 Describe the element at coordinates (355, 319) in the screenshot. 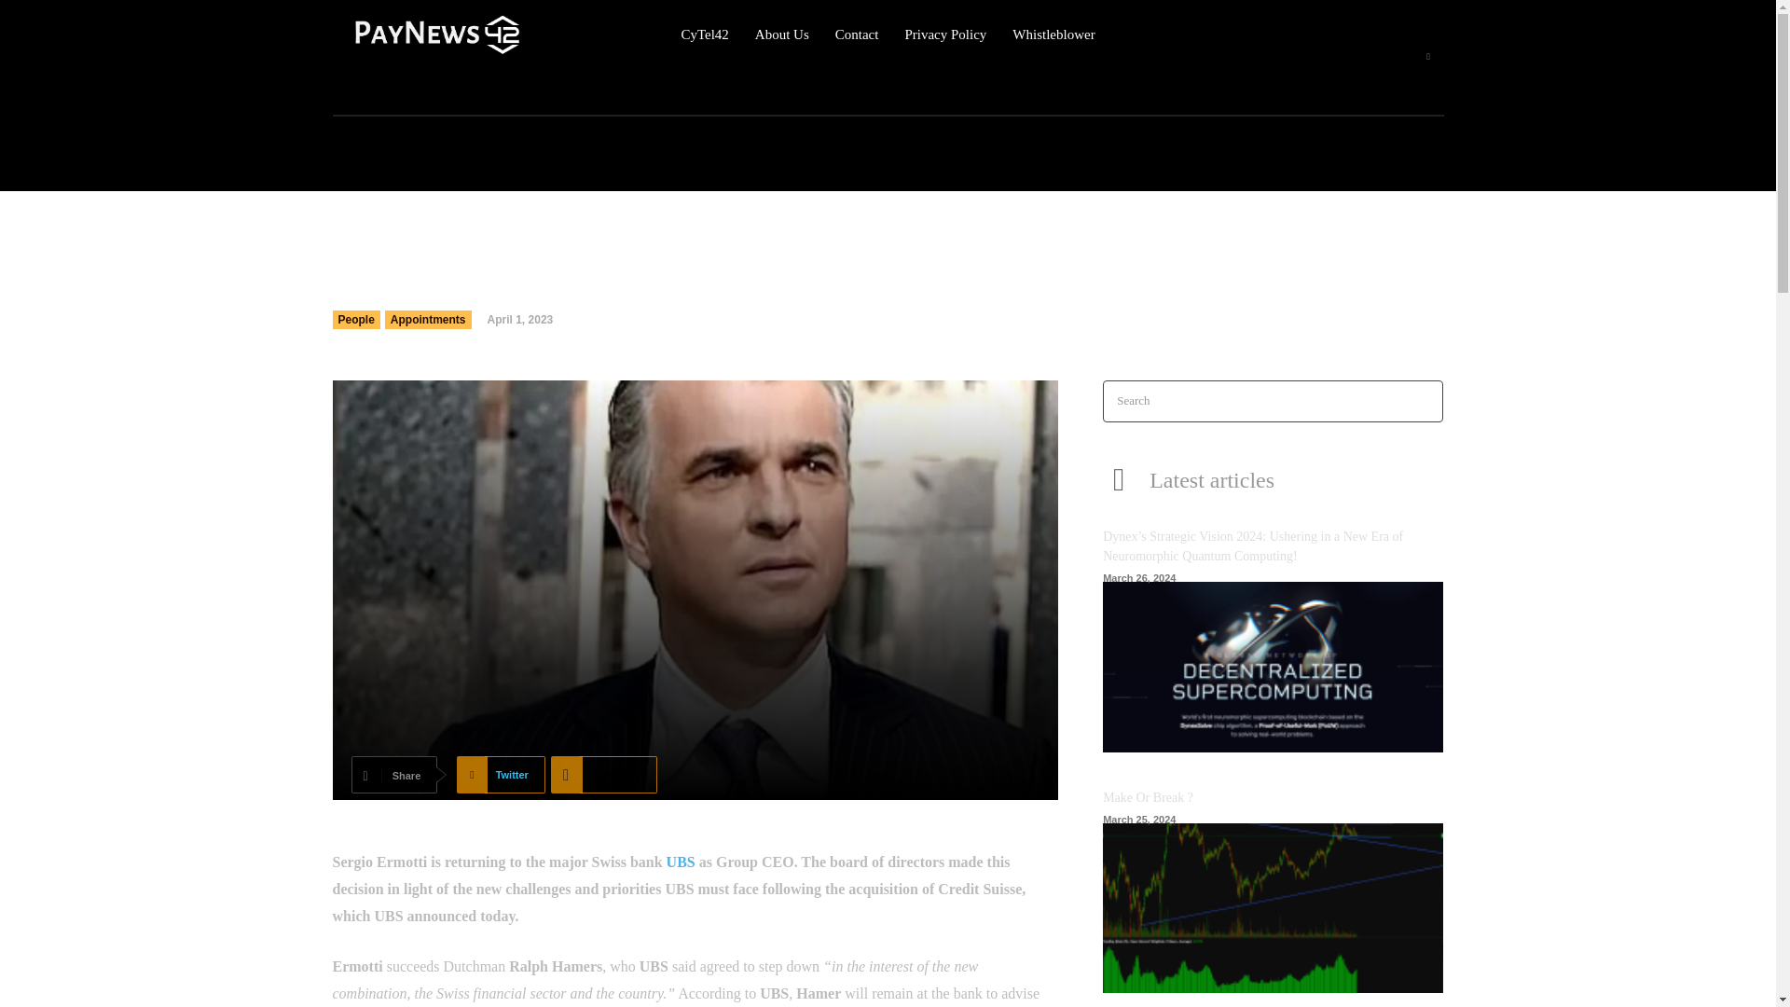

I see `People` at that location.